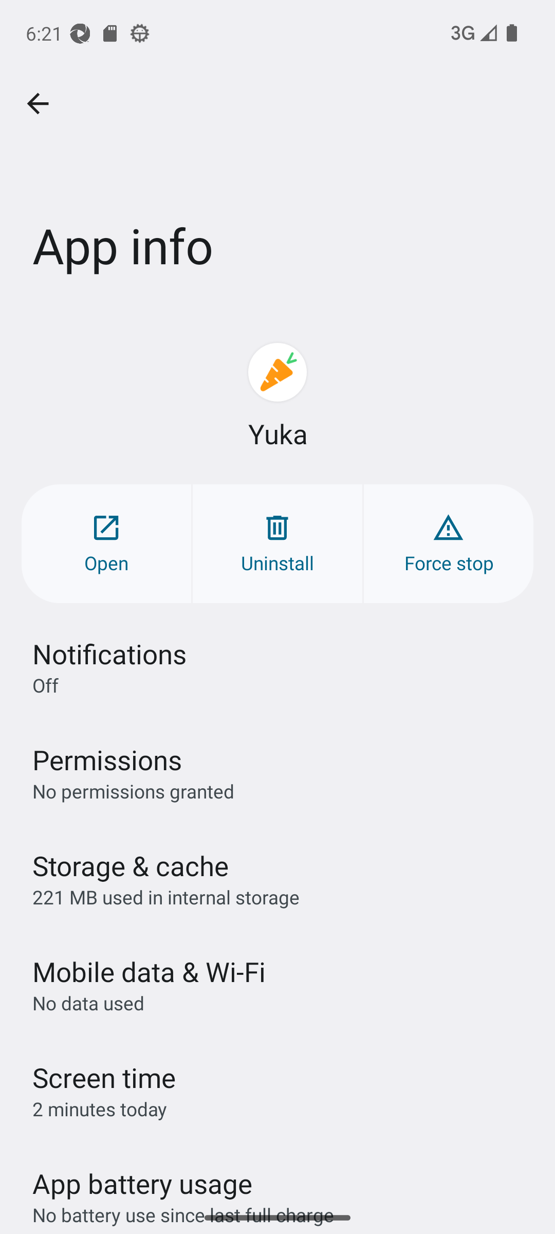 The width and height of the screenshot is (555, 1234). I want to click on Uninstall, so click(277, 543).